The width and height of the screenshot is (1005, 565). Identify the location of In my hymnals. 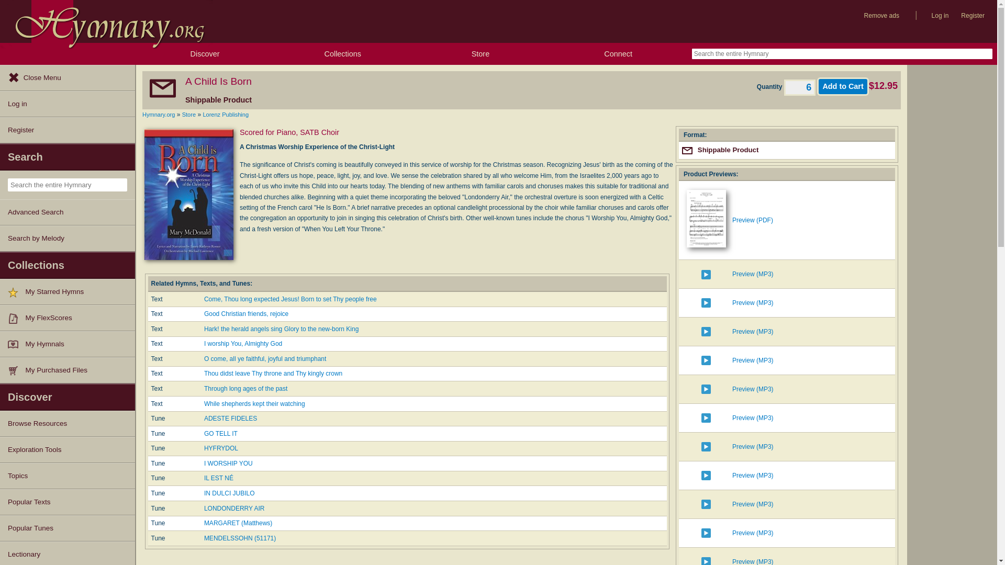
(17, 344).